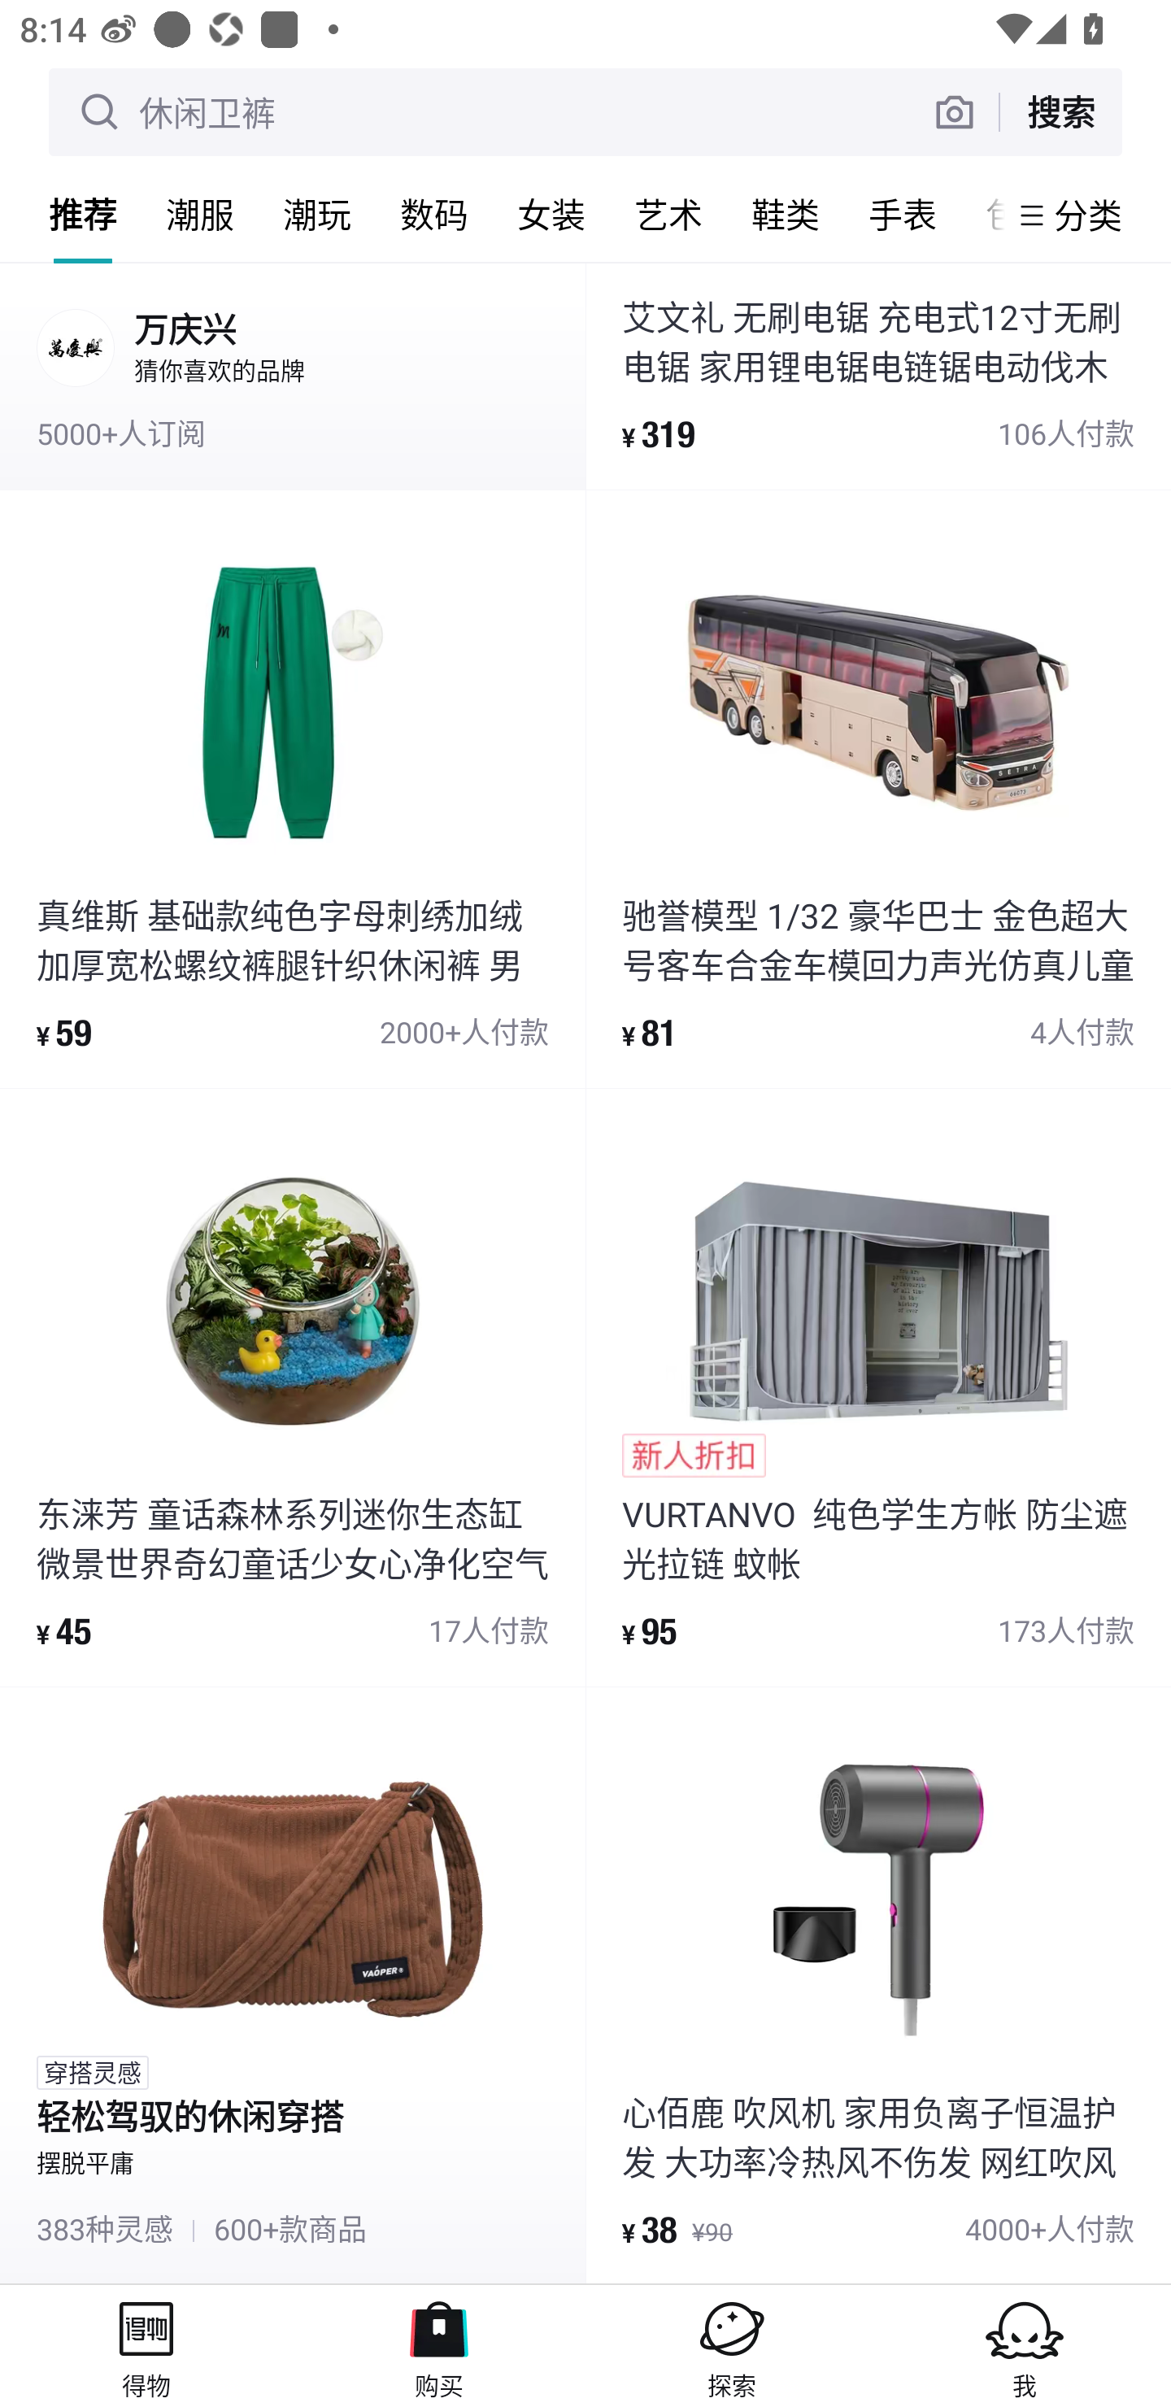 The width and height of the screenshot is (1171, 2407). What do you see at coordinates (293, 375) in the screenshot?
I see `万庆兴 猜你喜欢的品牌 5000+人订阅` at bounding box center [293, 375].